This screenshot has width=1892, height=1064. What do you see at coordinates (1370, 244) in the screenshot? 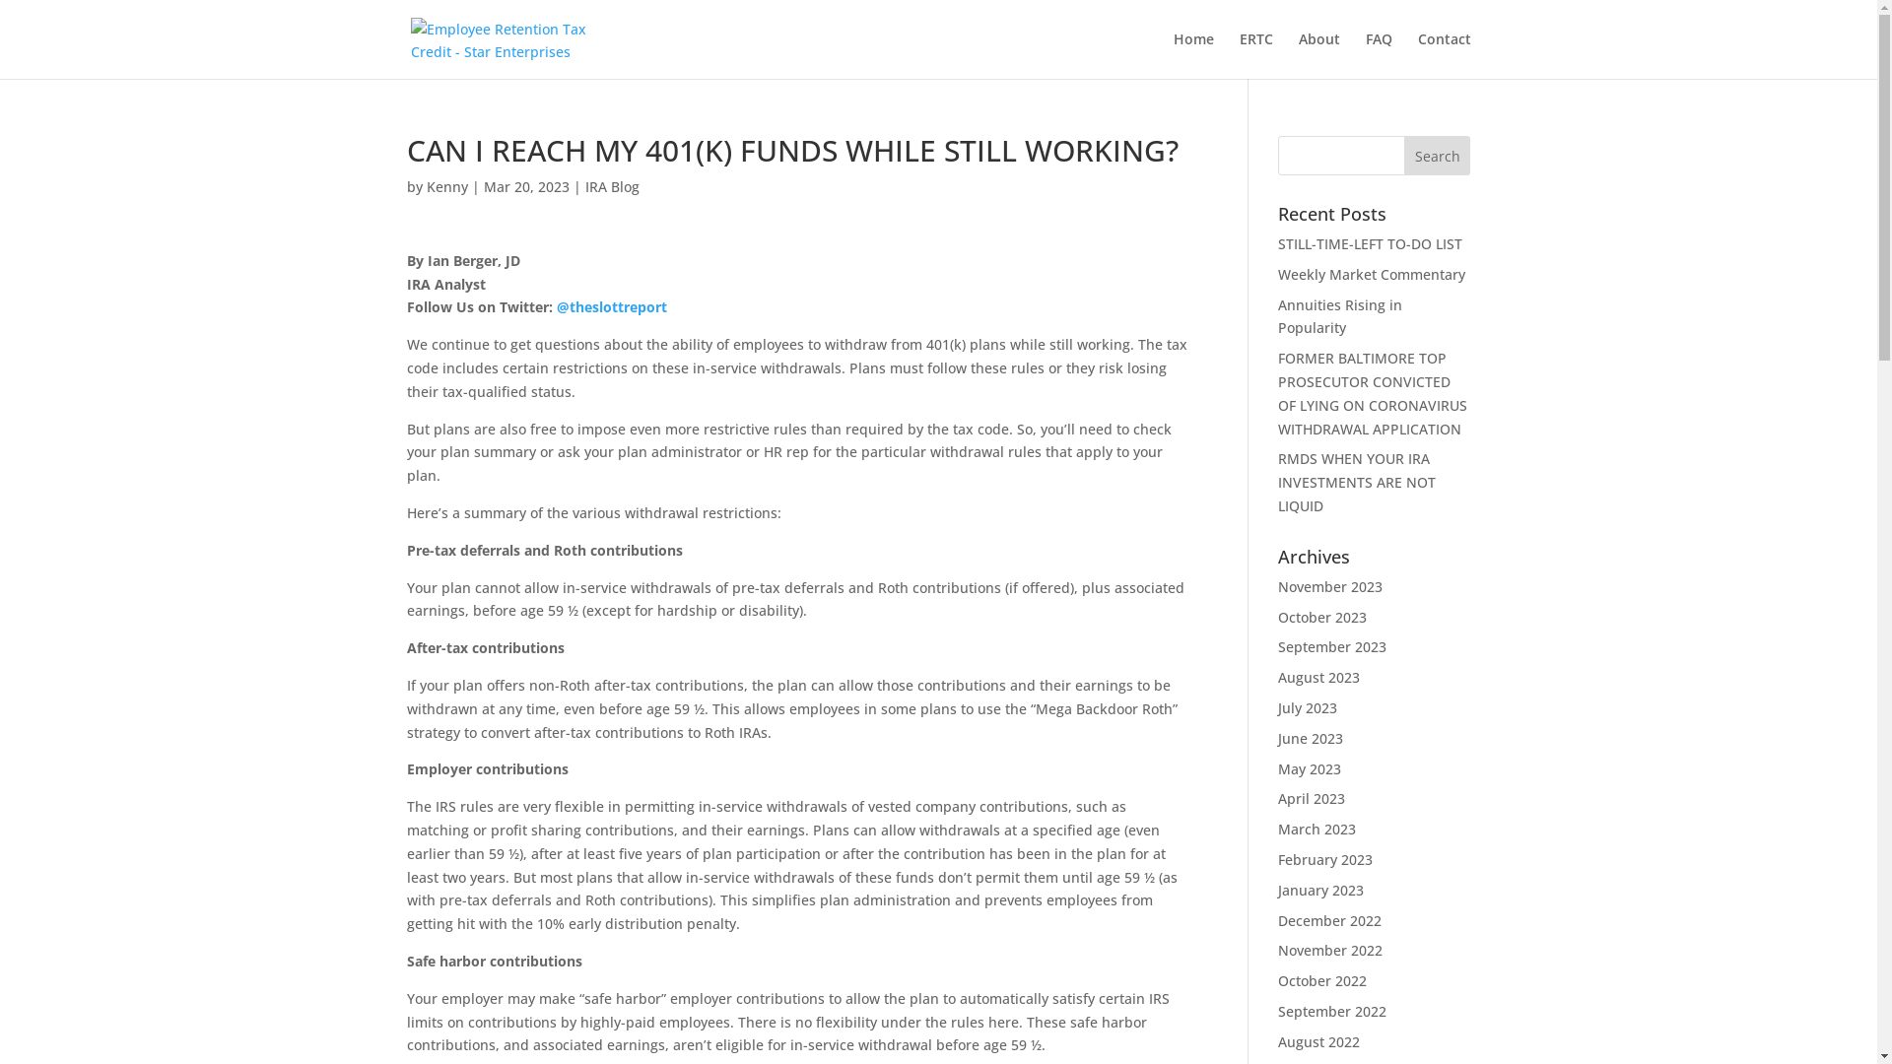
I see `STILL-TIME-LEFT TO-DO LIST` at bounding box center [1370, 244].